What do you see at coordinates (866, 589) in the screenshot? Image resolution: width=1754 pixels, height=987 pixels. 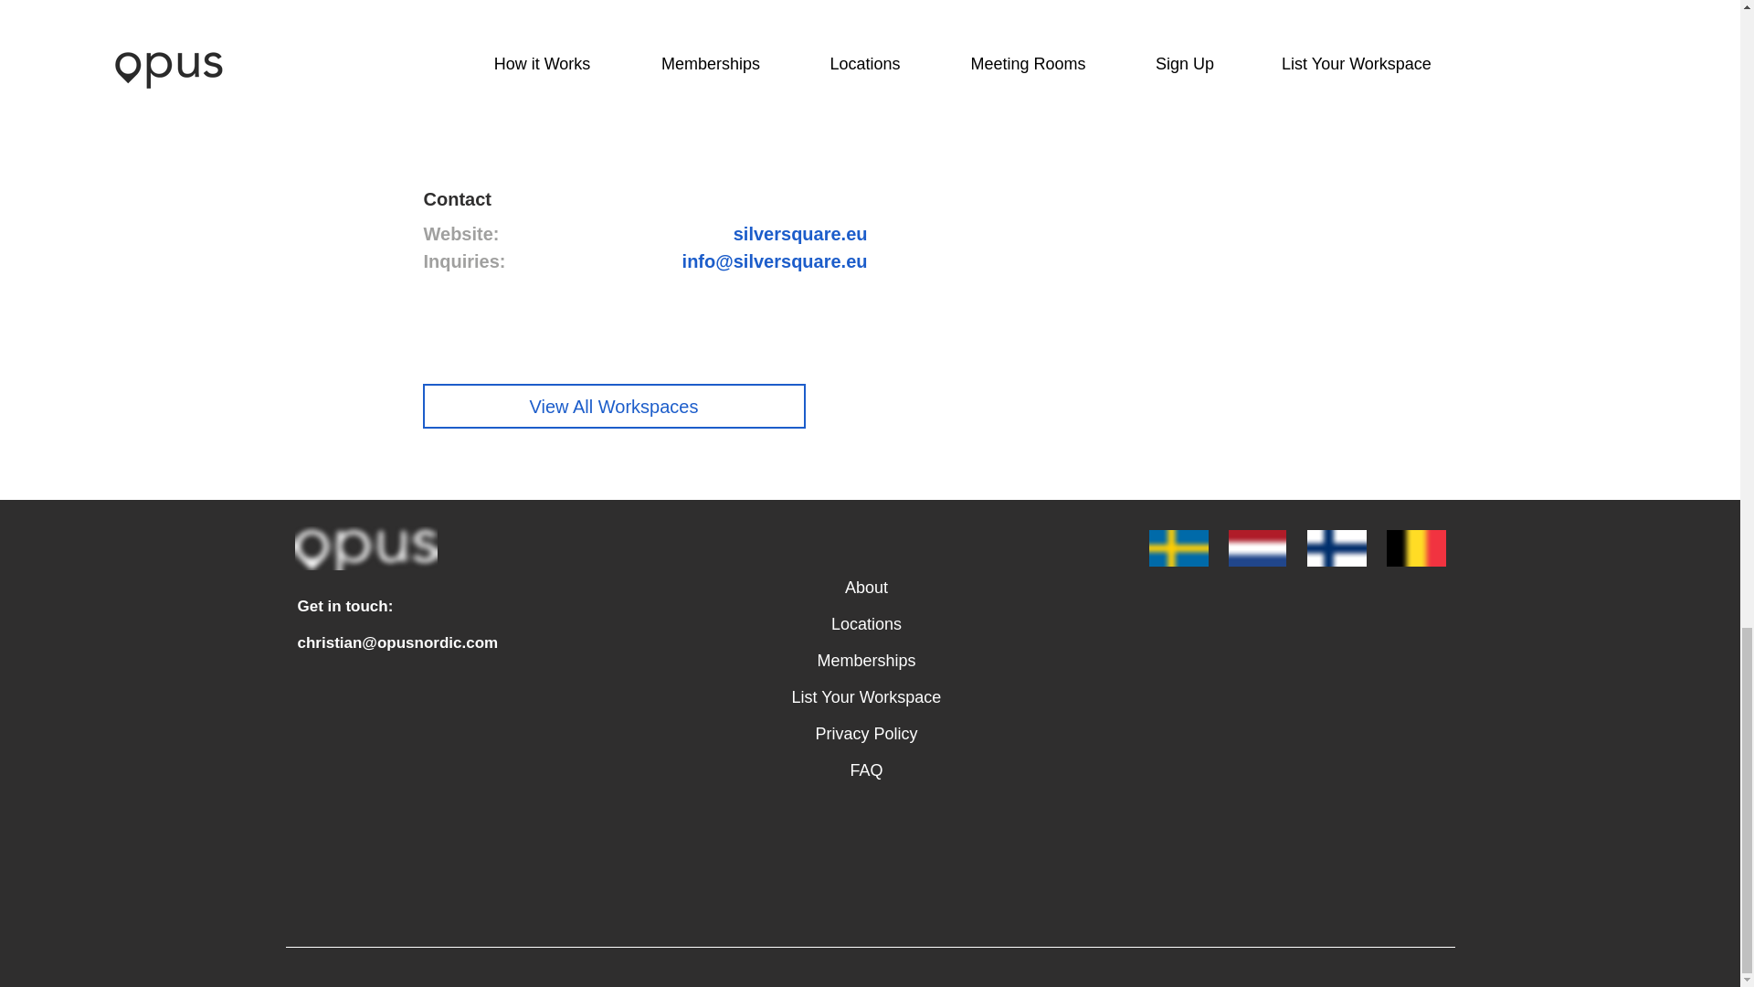 I see `About` at bounding box center [866, 589].